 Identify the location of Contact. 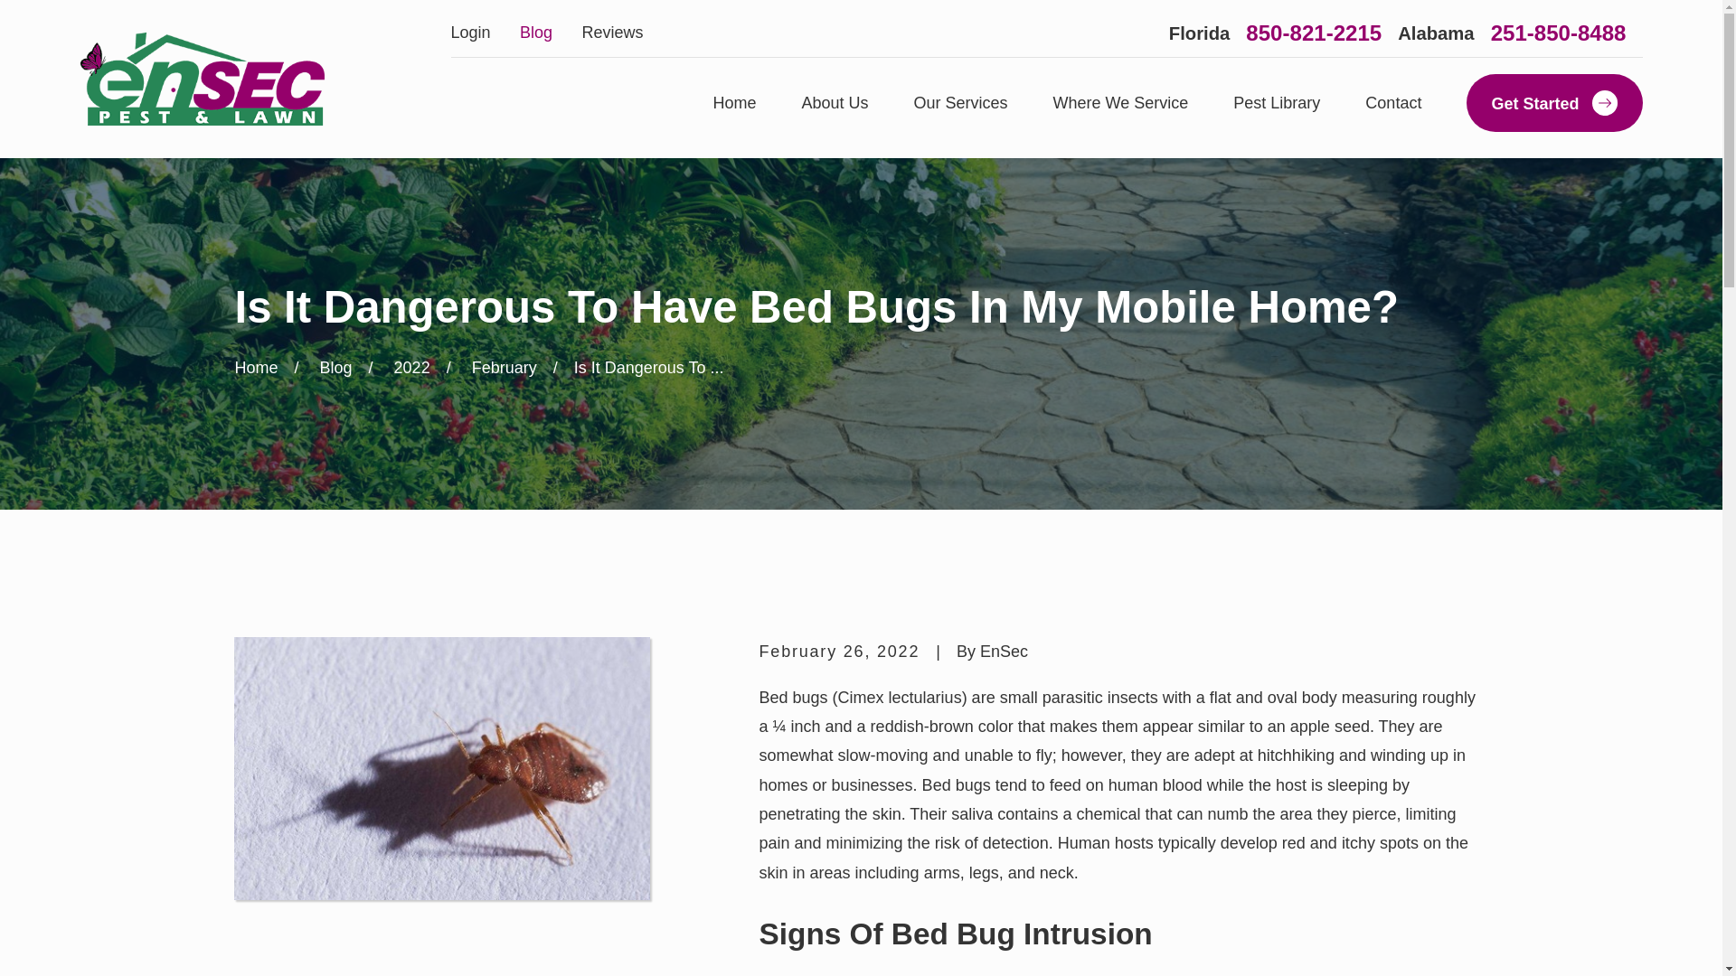
(1392, 103).